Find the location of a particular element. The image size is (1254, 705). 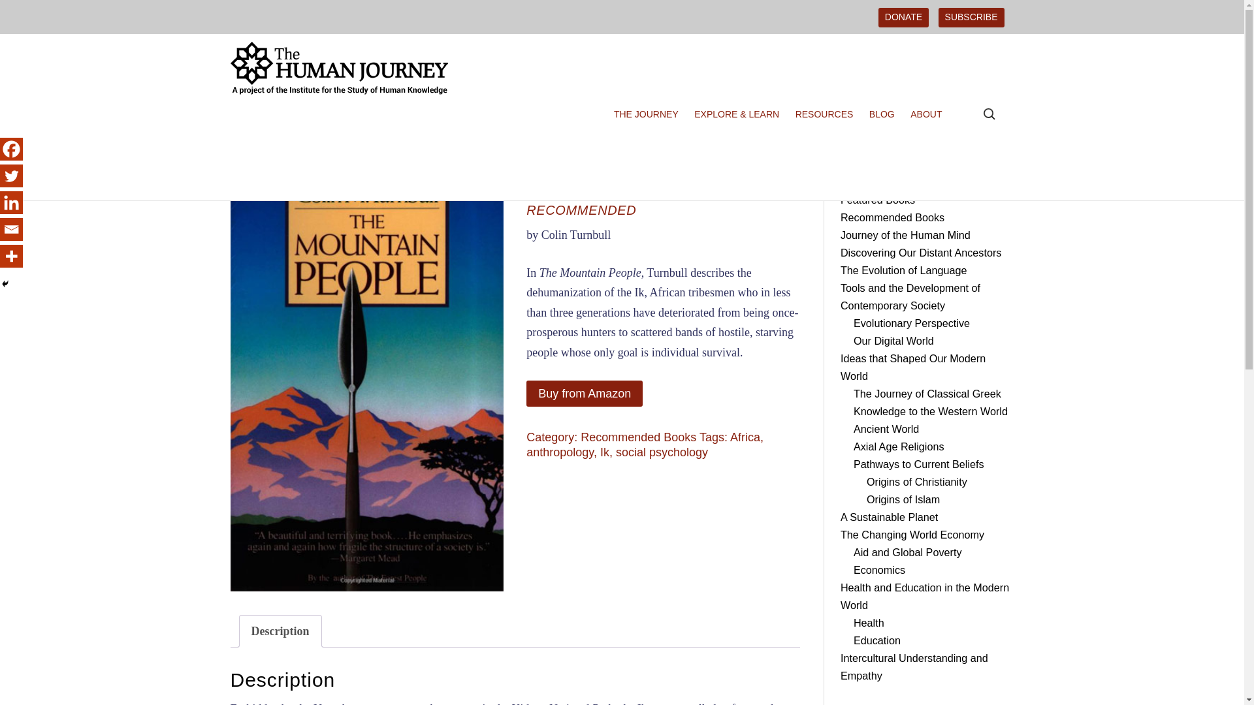

Recommended Books is located at coordinates (637, 437).